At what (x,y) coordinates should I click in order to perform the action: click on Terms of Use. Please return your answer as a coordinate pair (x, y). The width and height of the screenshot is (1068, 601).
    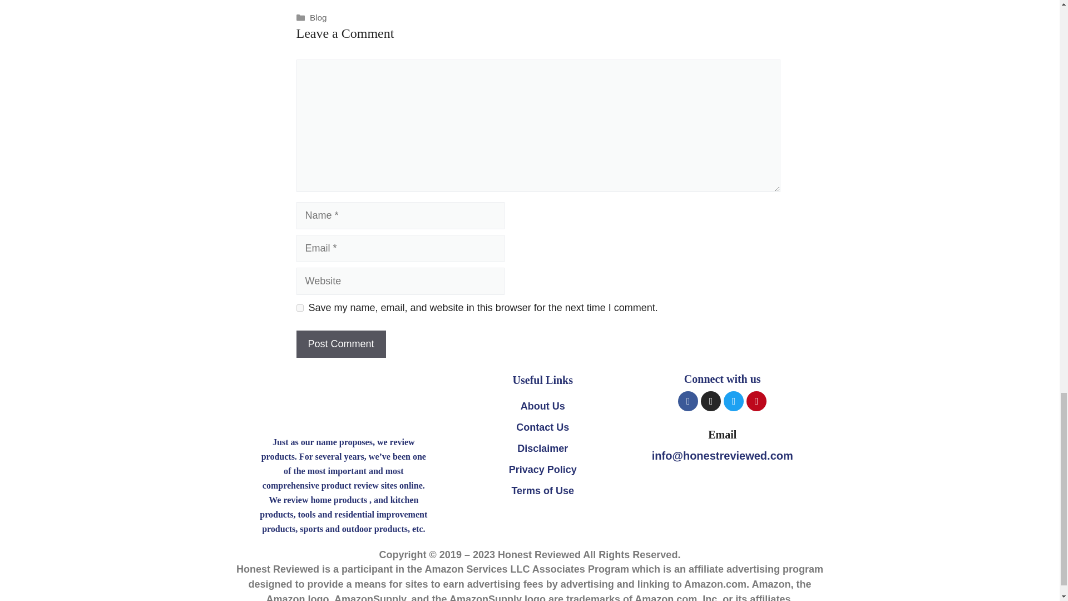
    Looking at the image, I should click on (542, 491).